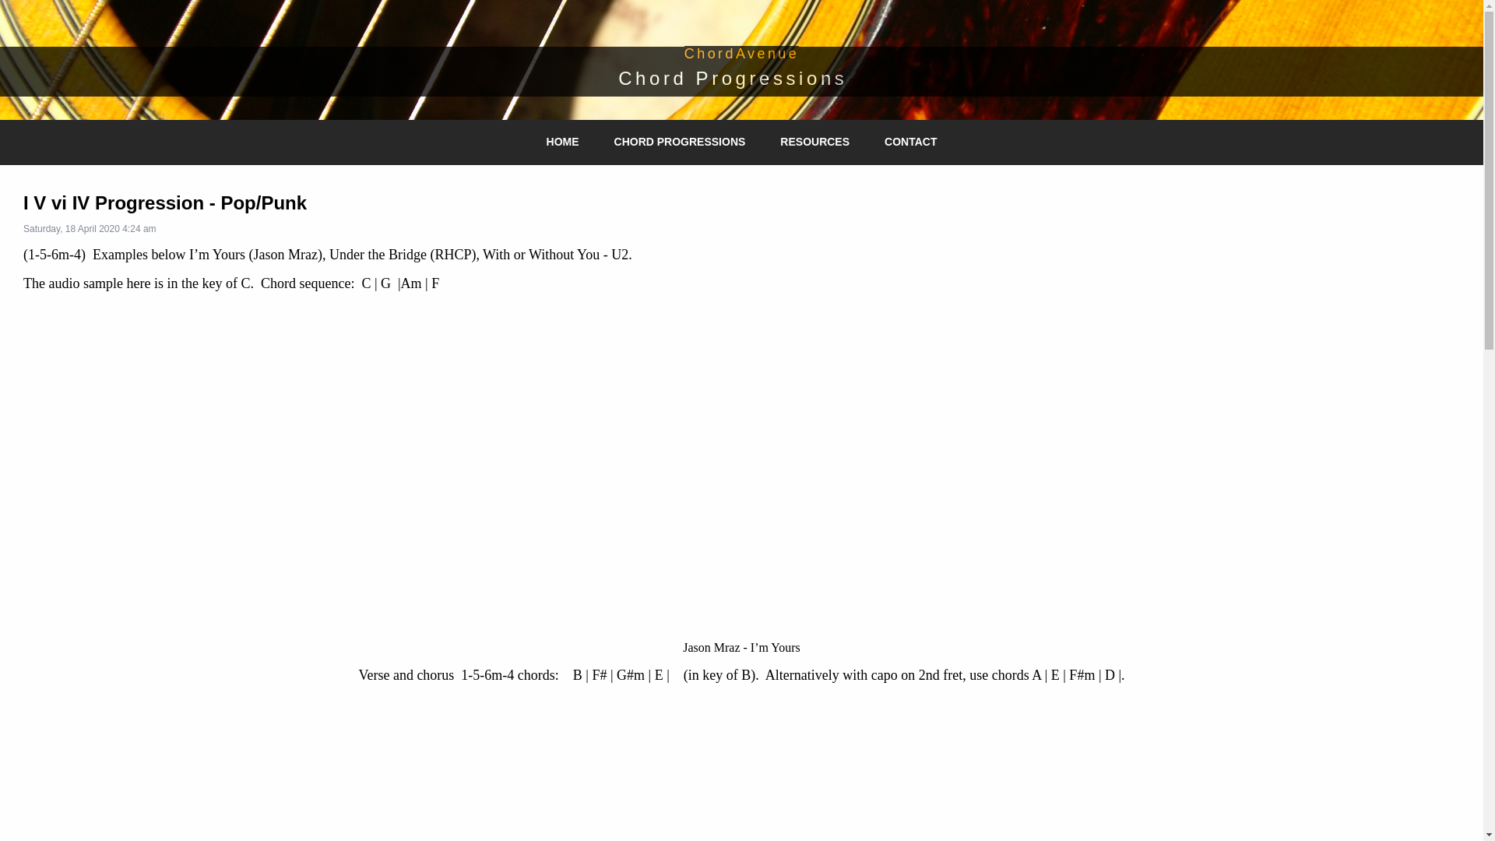 The width and height of the screenshot is (1495, 841). Describe the element at coordinates (814, 142) in the screenshot. I see `RESOURCES` at that location.